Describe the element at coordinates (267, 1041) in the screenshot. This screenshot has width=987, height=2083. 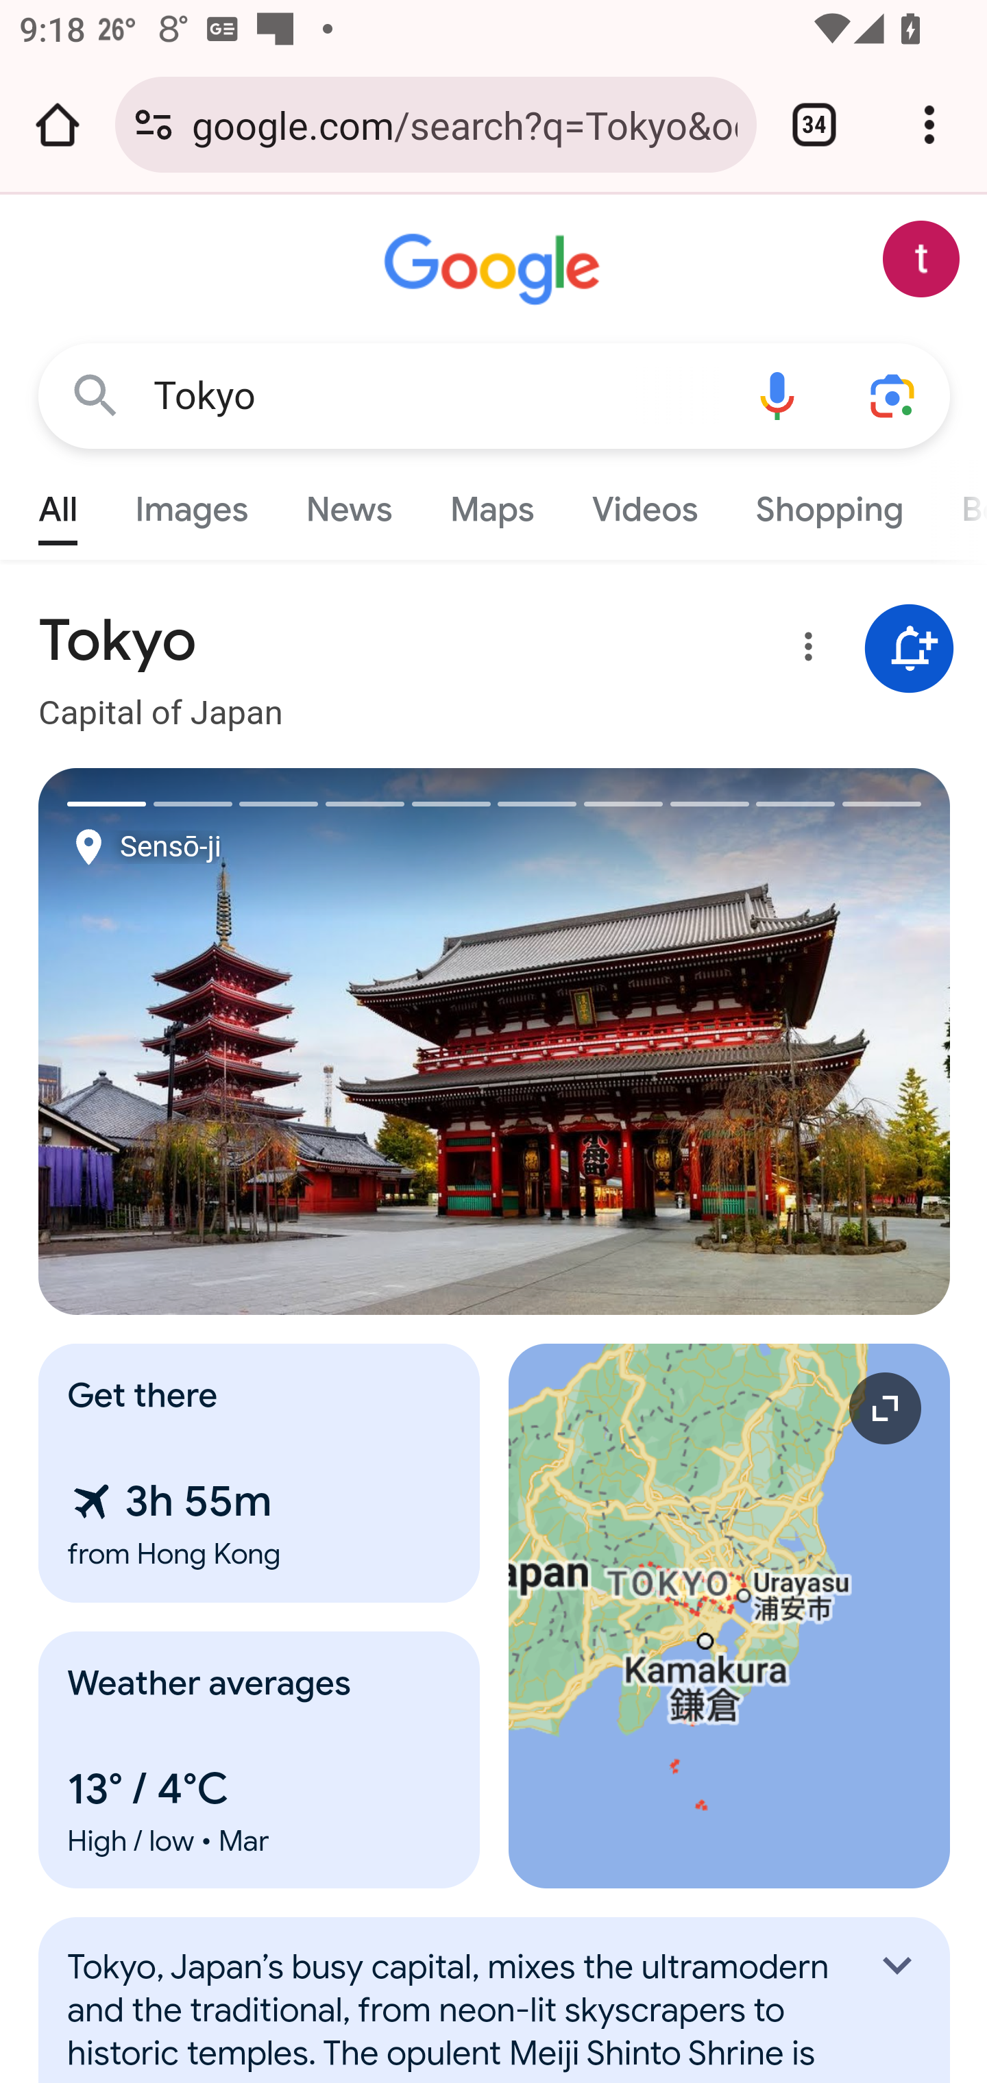
I see `Previous image` at that location.